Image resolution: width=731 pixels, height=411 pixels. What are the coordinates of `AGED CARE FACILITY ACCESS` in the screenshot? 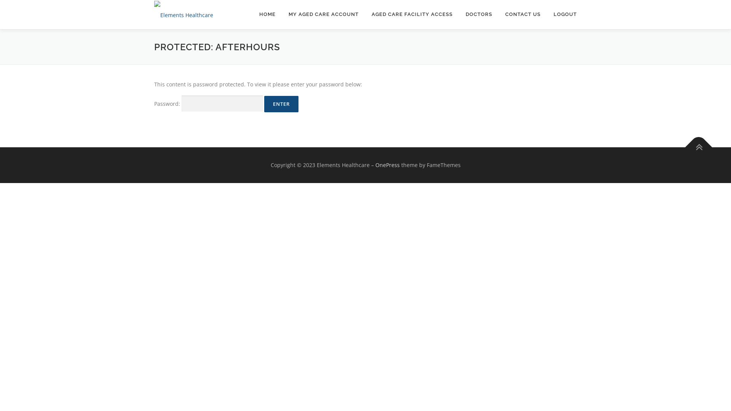 It's located at (412, 14).